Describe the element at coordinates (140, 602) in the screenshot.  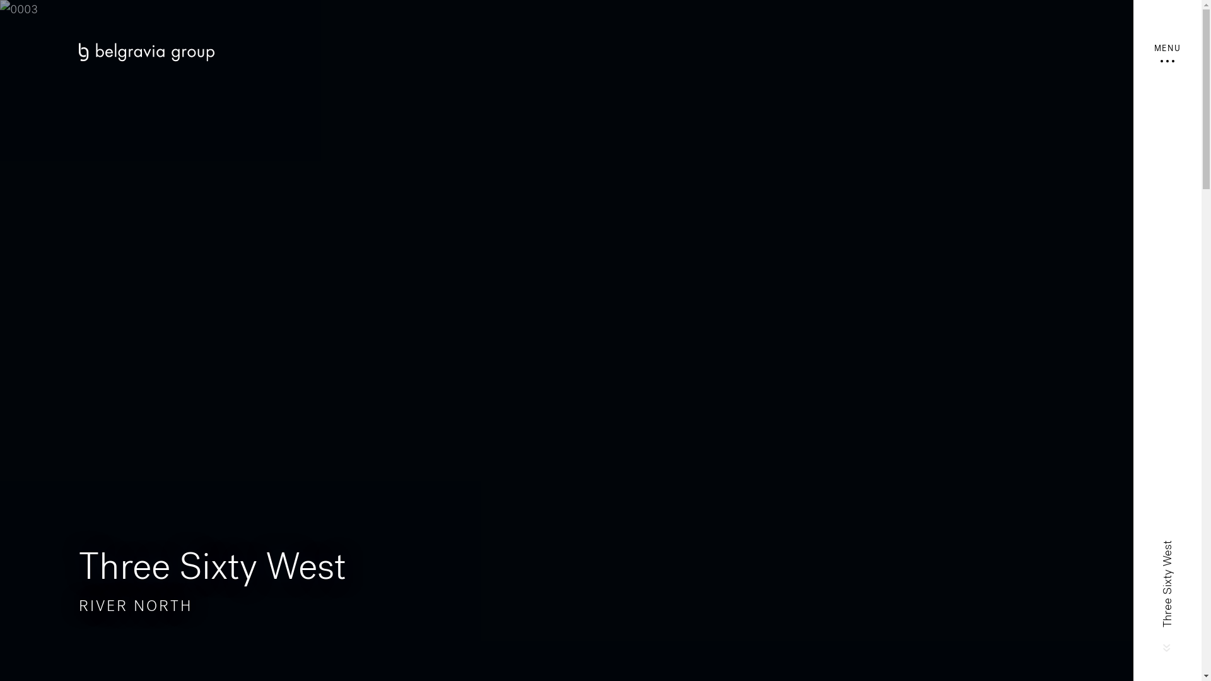
I see `Linkedin` at that location.